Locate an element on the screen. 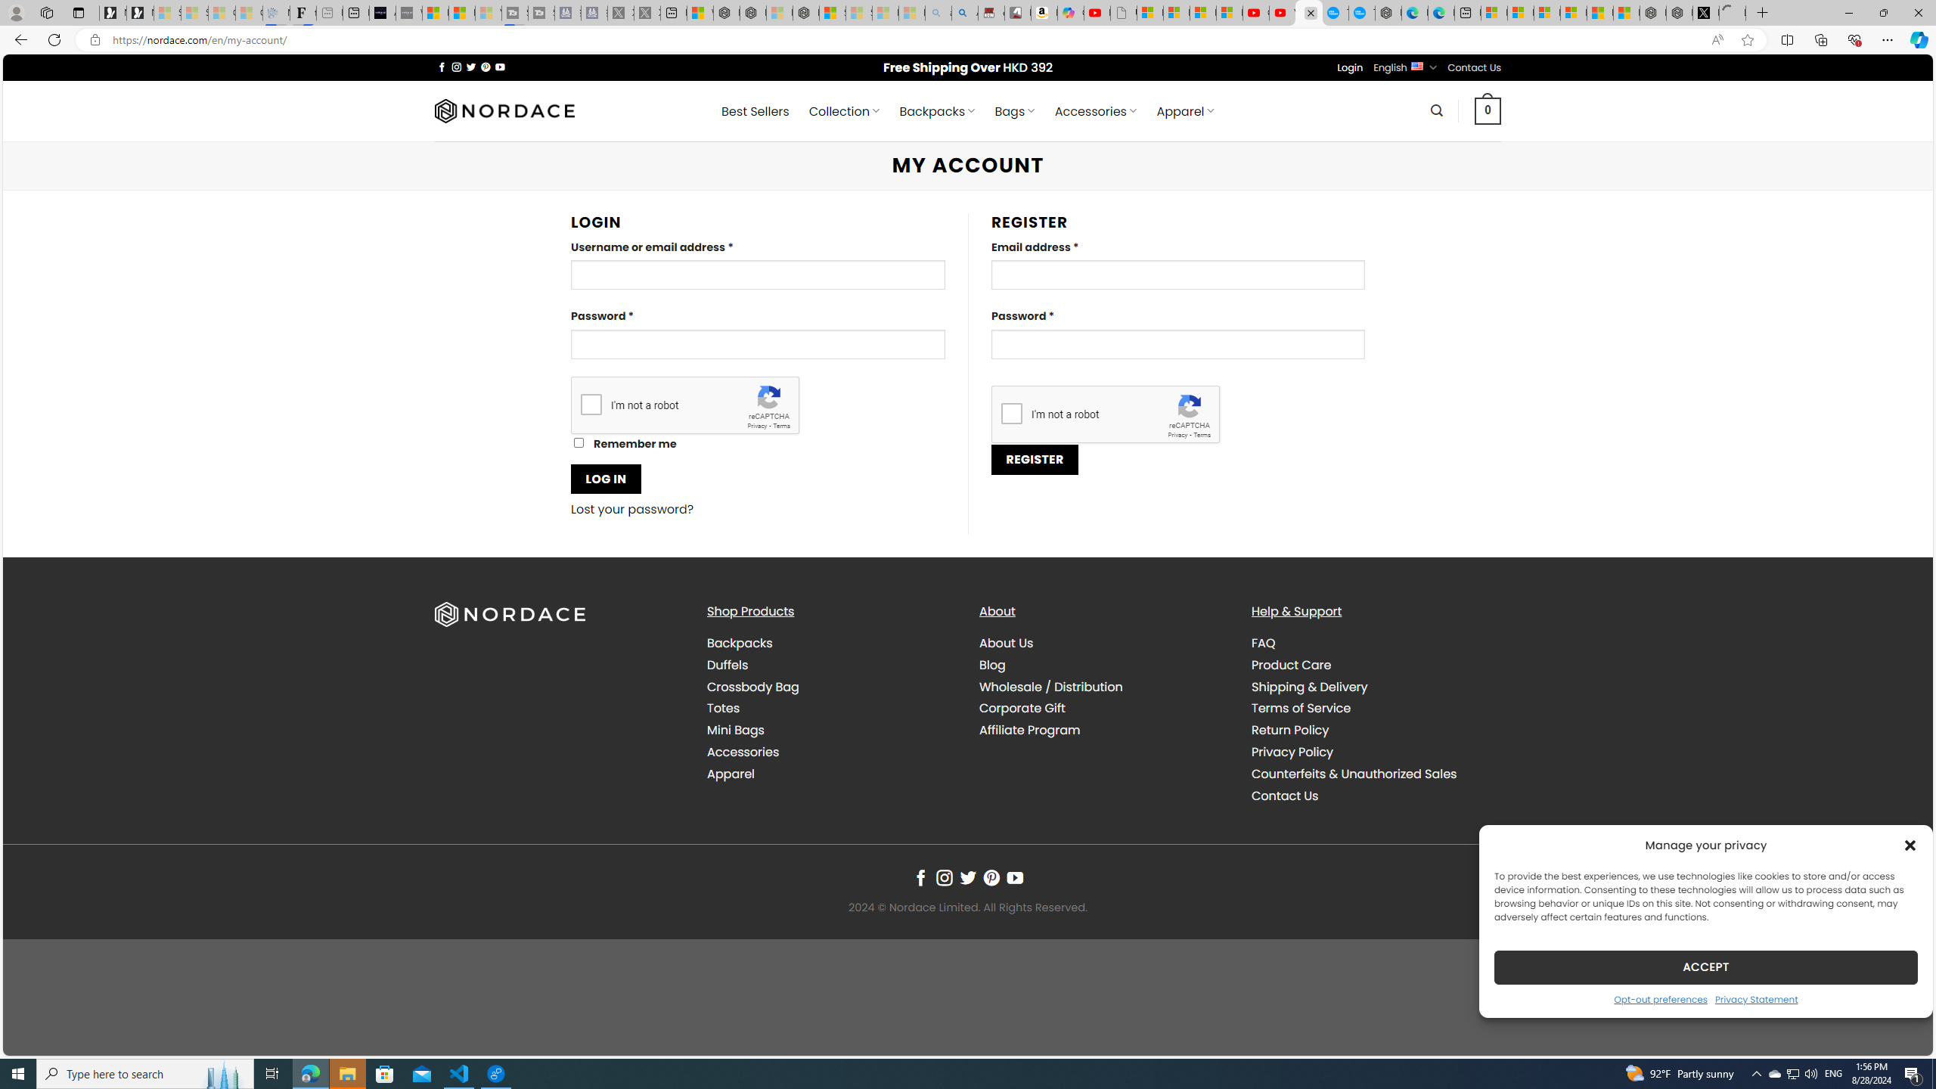 The height and width of the screenshot is (1089, 1936). Affiliate Program is located at coordinates (1030, 730).